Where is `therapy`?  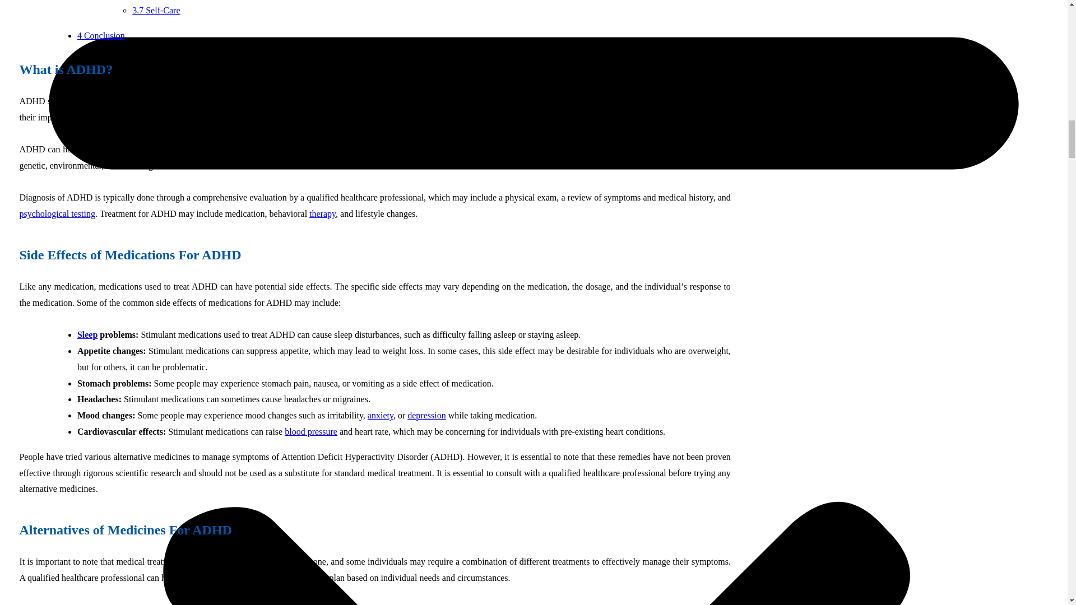 therapy is located at coordinates (323, 213).